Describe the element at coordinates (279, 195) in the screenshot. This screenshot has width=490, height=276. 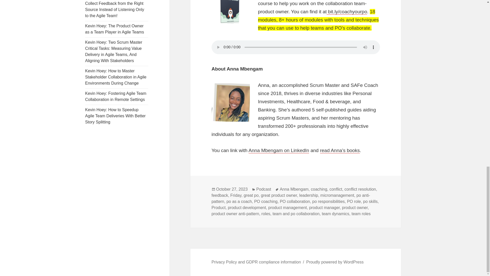
I see `great product owner` at that location.